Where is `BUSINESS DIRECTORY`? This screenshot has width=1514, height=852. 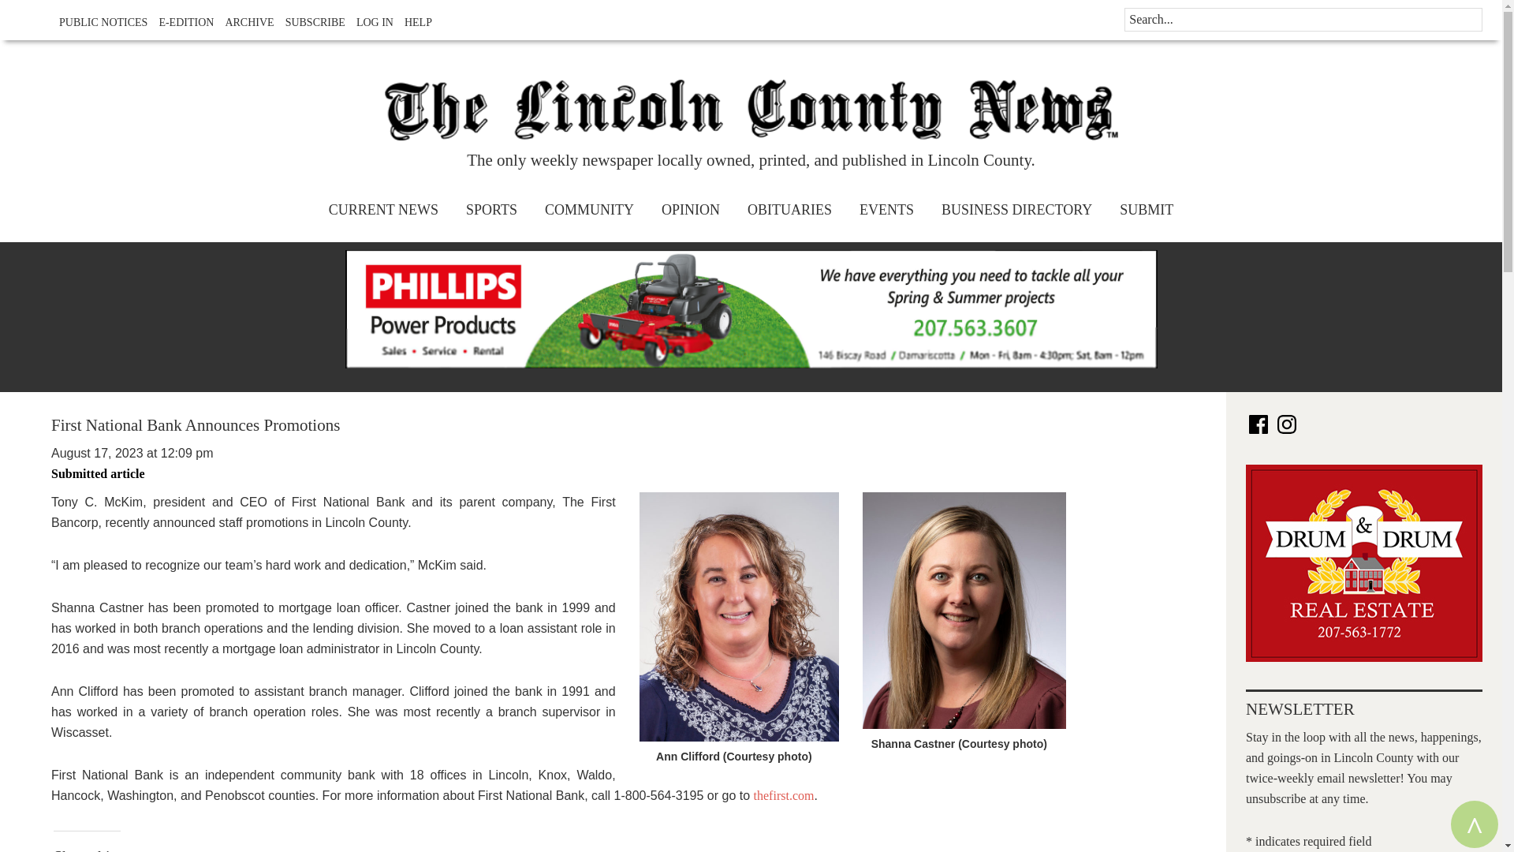 BUSINESS DIRECTORY is located at coordinates (1016, 210).